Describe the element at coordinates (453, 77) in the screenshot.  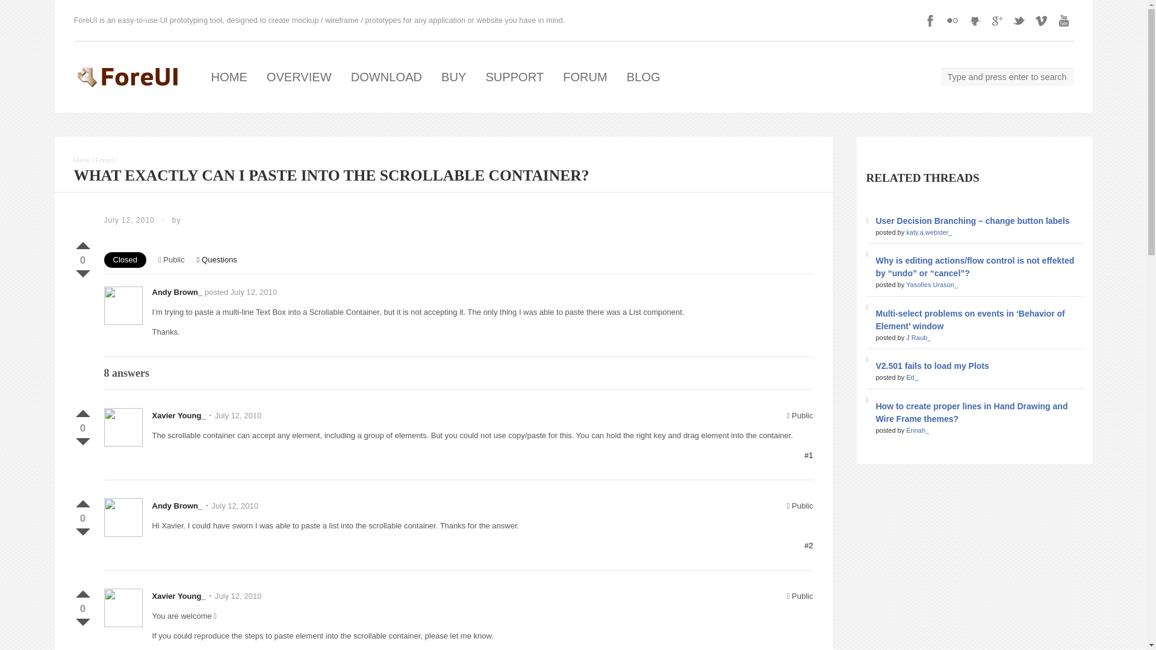
I see `BUY` at that location.